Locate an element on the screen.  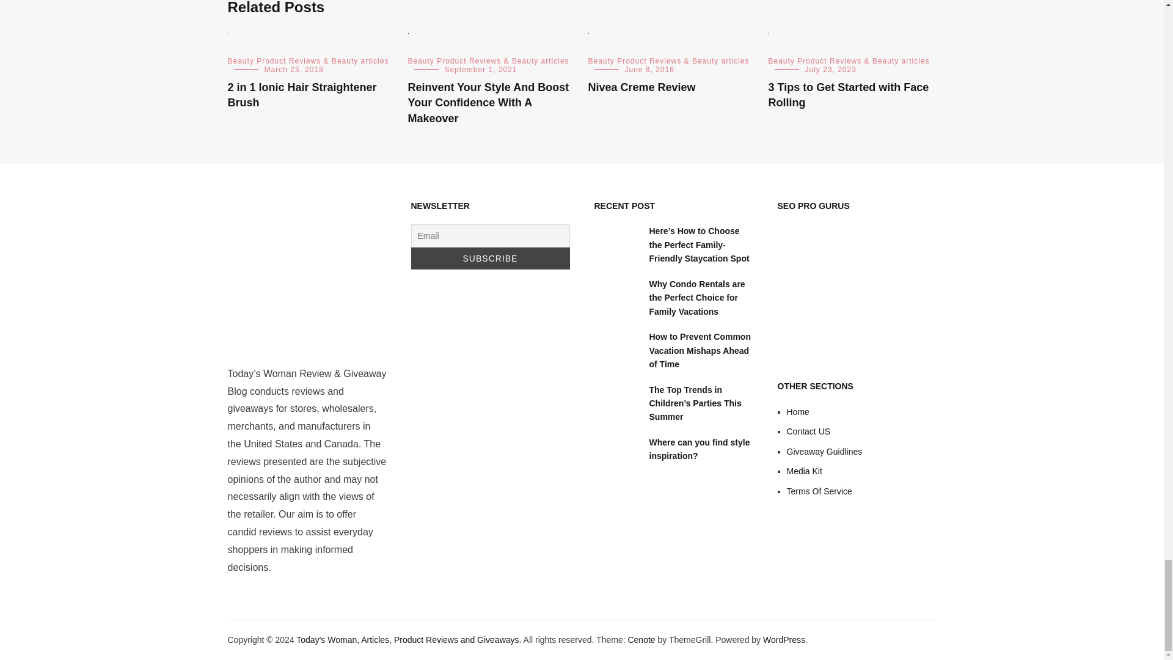
Subscribe is located at coordinates (490, 258).